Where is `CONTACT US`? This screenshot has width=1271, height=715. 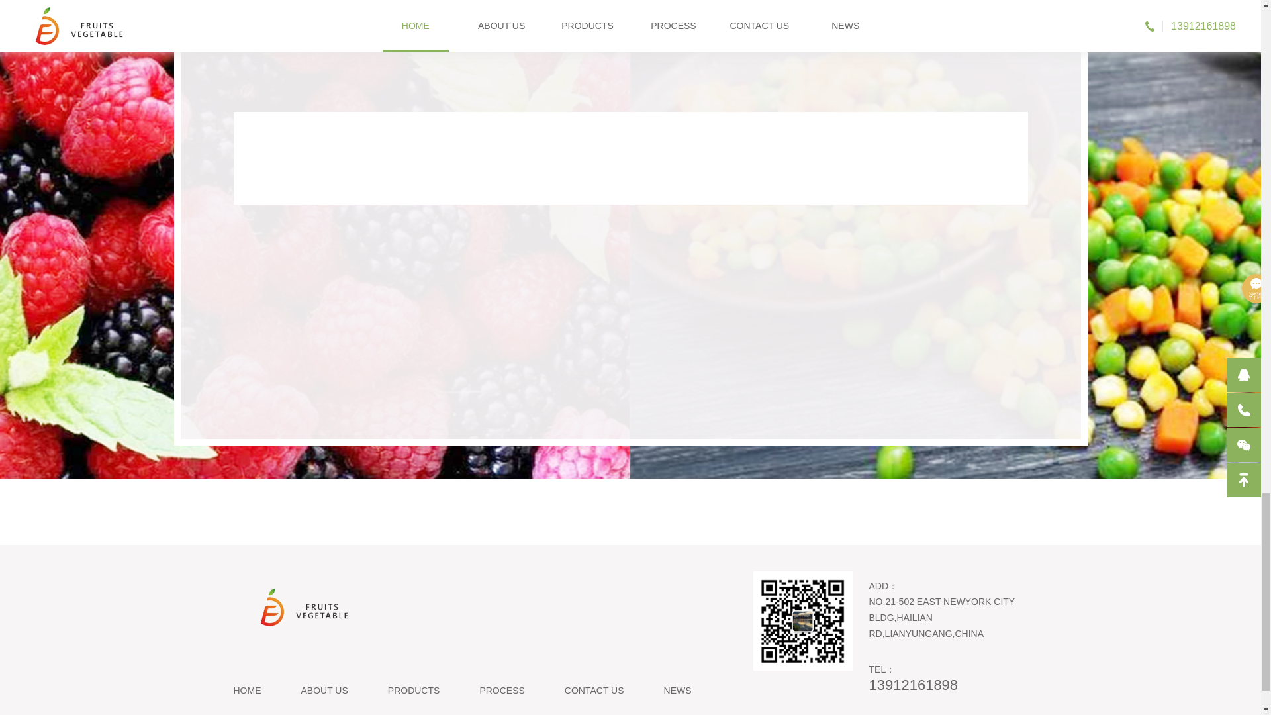
CONTACT US is located at coordinates (594, 690).